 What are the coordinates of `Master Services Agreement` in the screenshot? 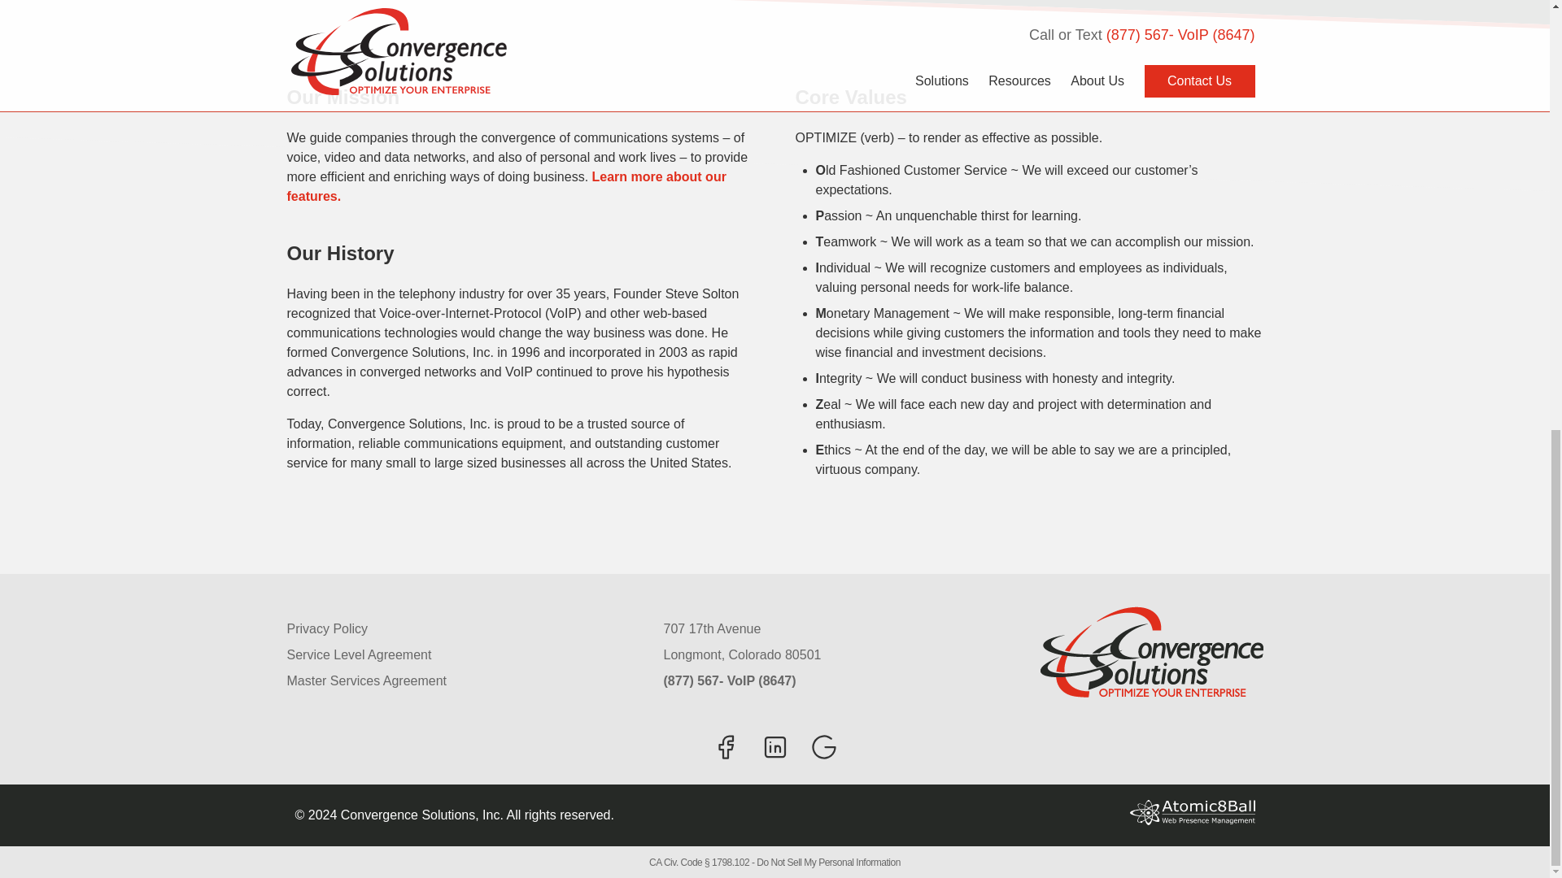 It's located at (462, 681).